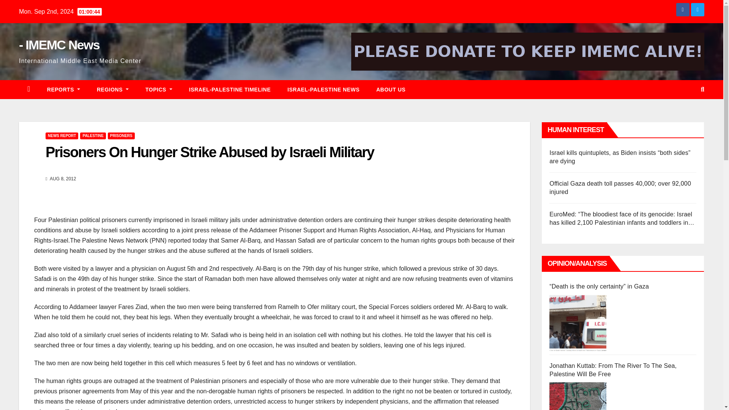 This screenshot has width=729, height=410. I want to click on Reports, so click(63, 90).